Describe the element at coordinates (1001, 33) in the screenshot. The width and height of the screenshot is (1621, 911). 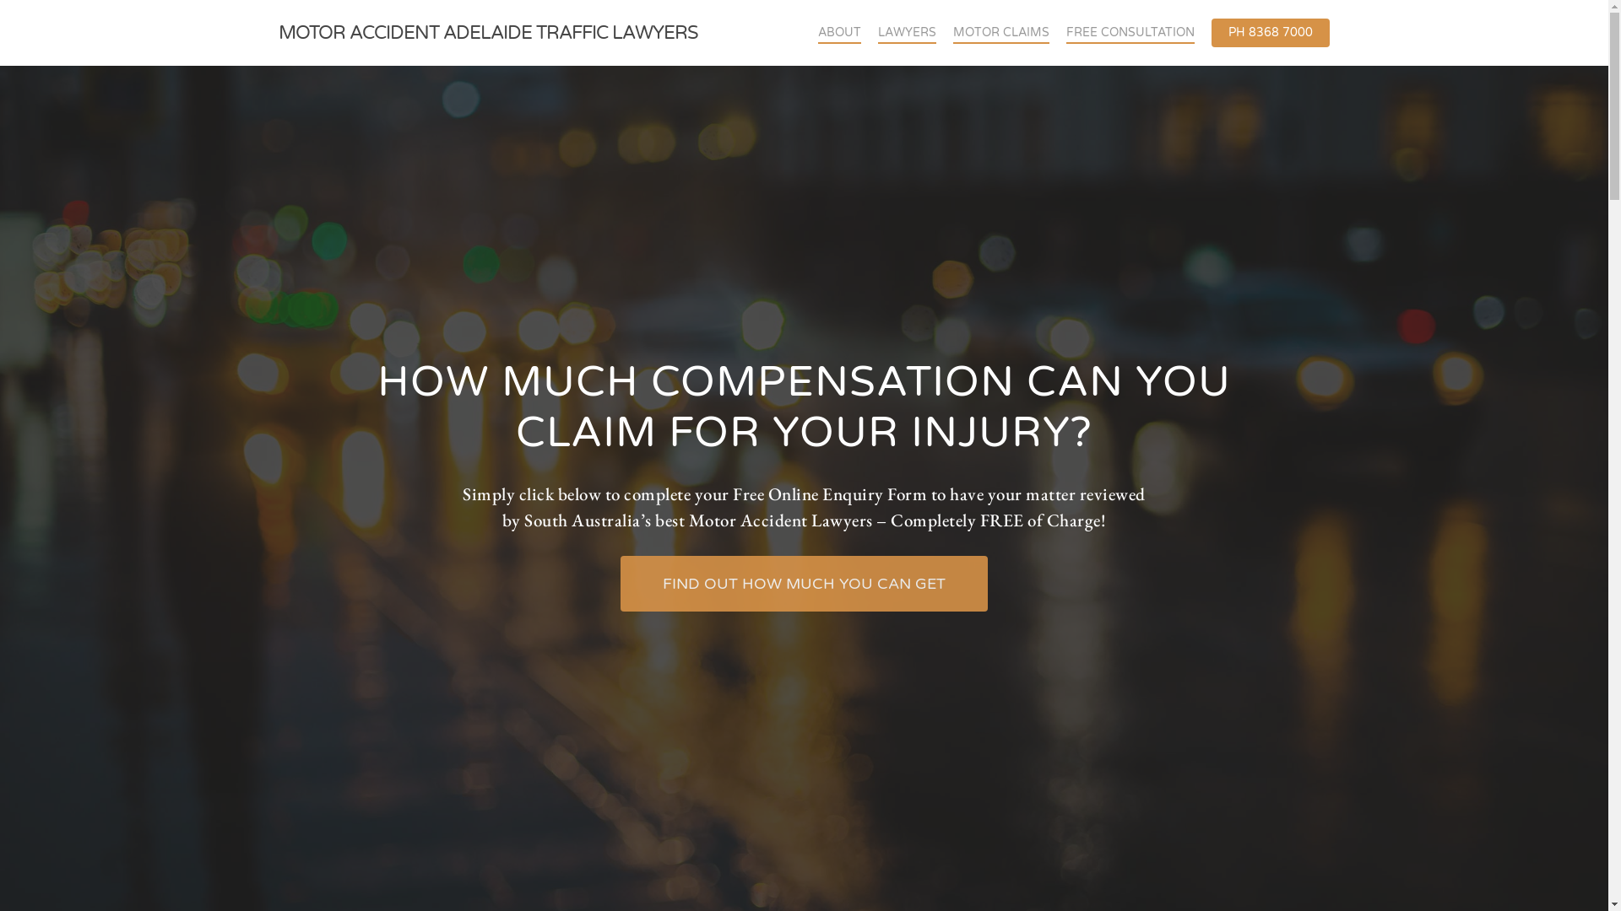
I see `MOTOR CLAIMS` at that location.